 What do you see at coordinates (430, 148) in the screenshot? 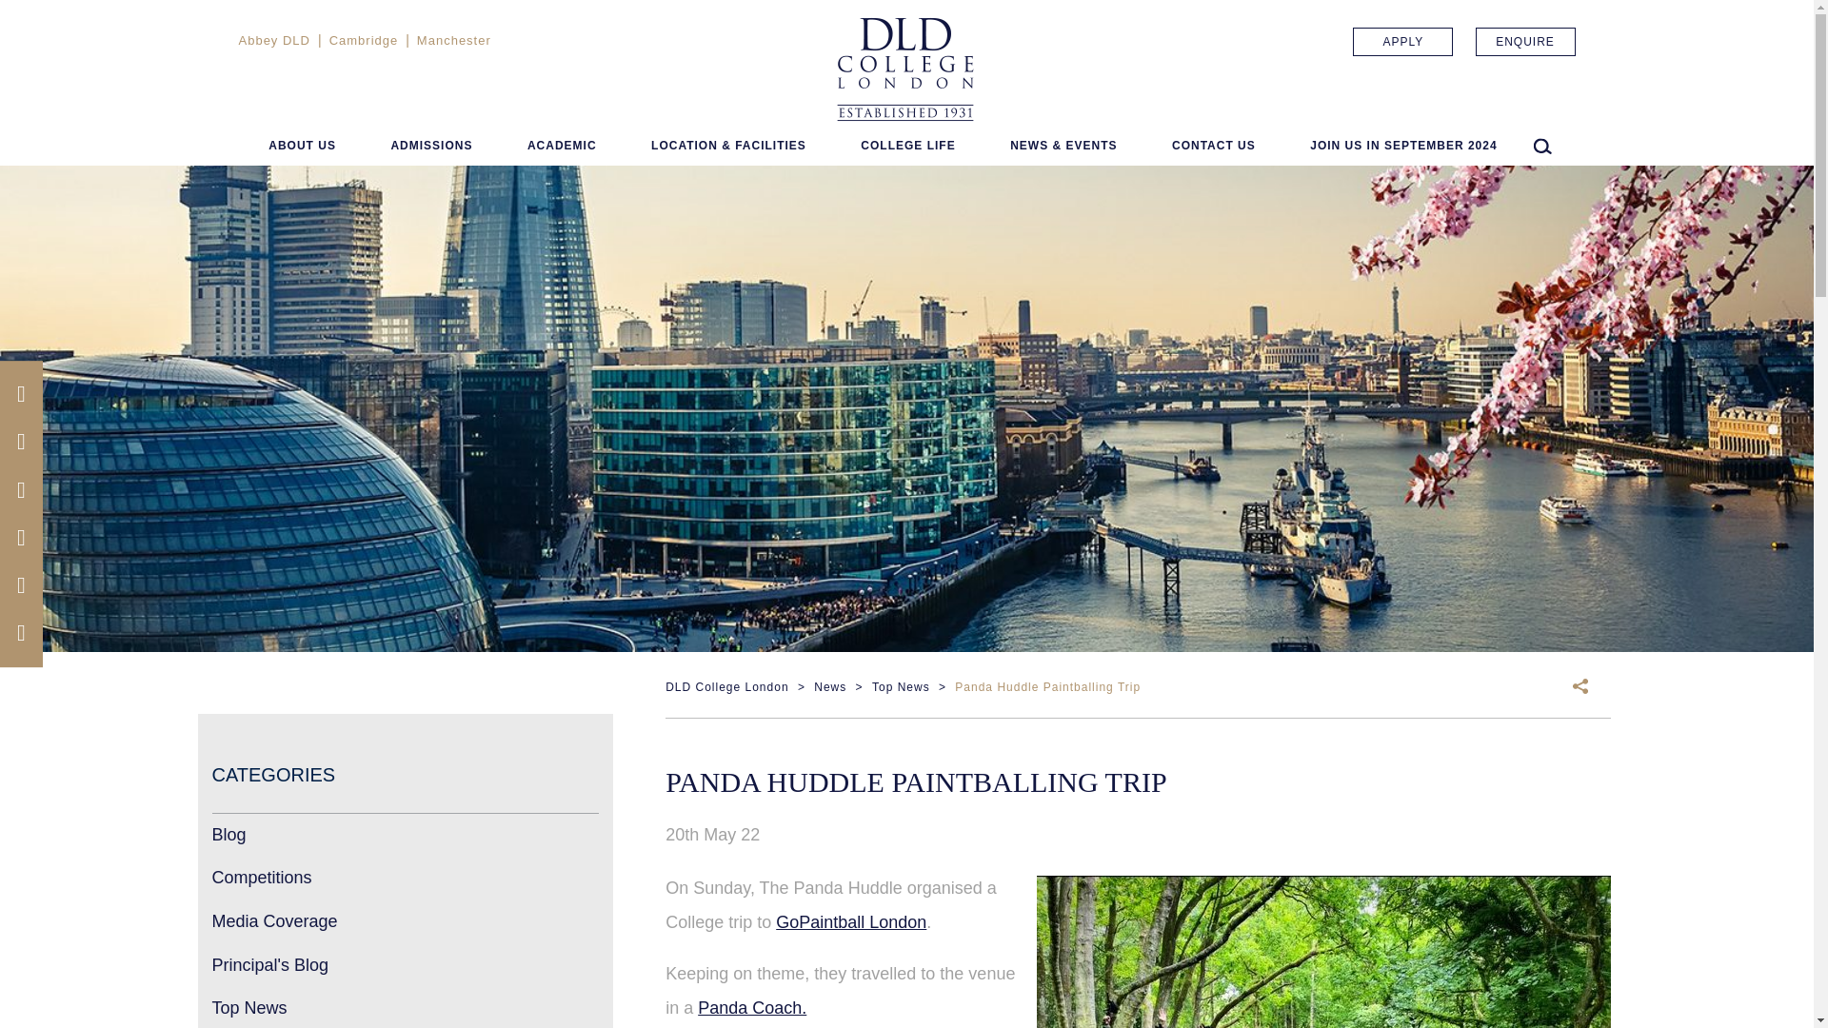
I see `ADMISSIONS` at bounding box center [430, 148].